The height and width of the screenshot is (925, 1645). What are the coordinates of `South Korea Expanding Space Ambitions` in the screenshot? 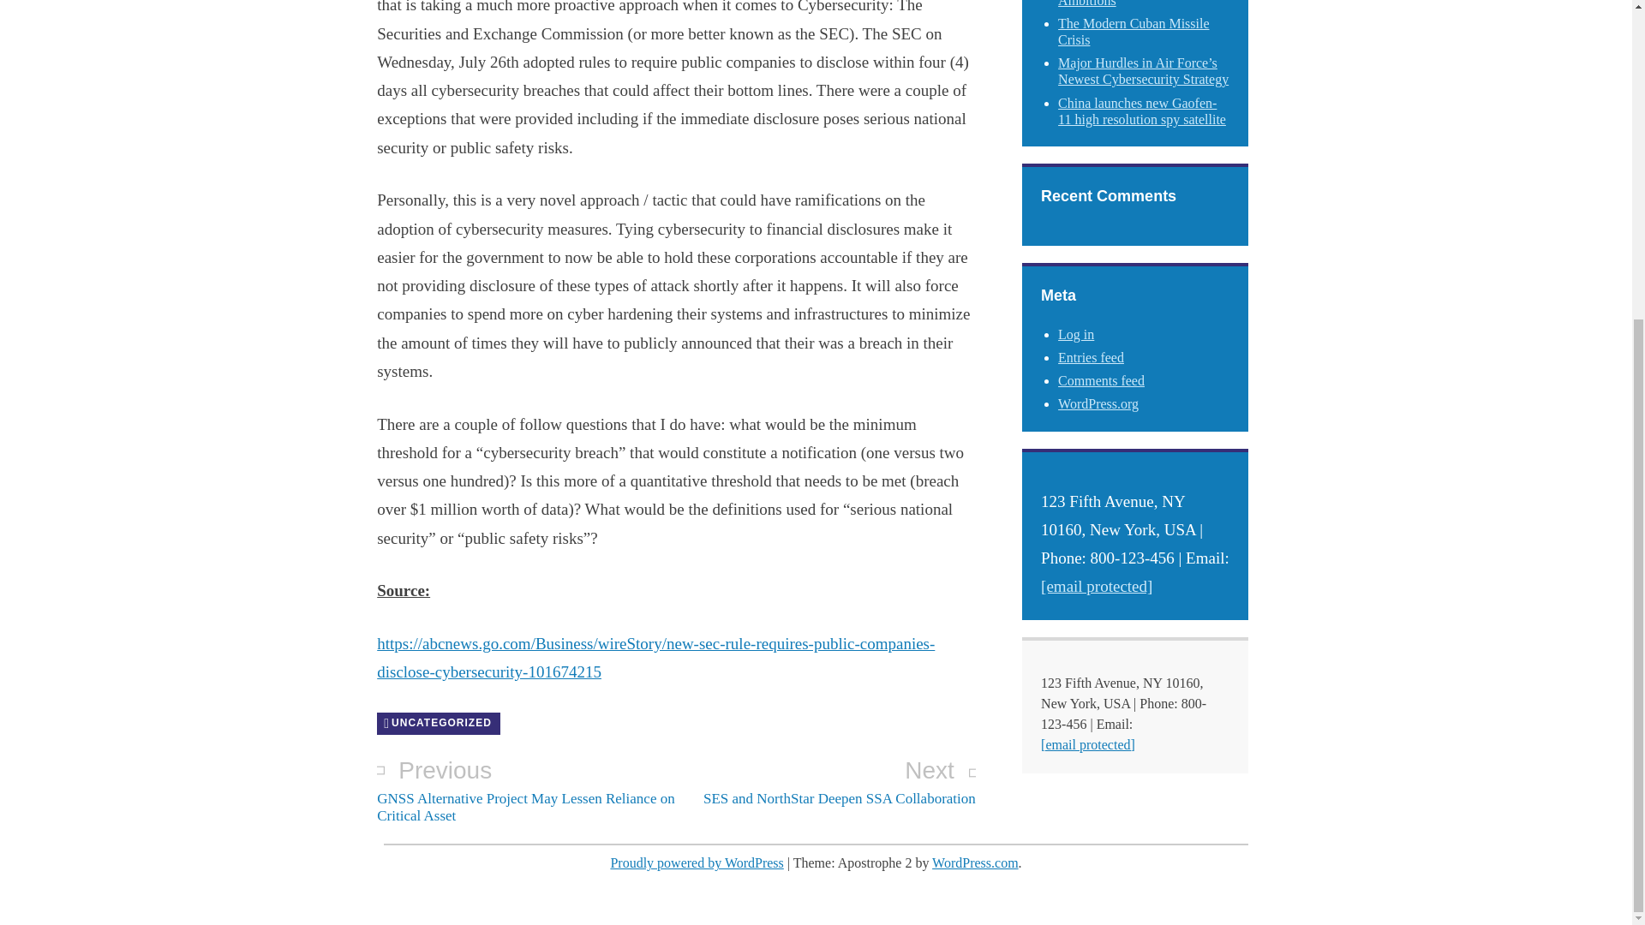 It's located at (1141, 3).